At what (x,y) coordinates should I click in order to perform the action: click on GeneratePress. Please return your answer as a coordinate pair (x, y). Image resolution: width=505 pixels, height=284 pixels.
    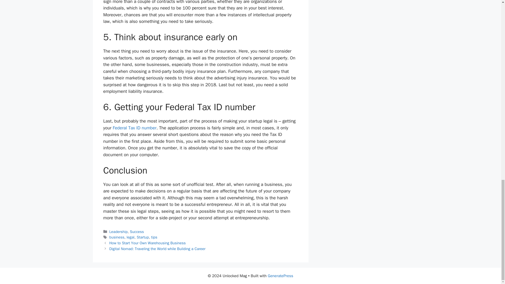
    Looking at the image, I should click on (280, 276).